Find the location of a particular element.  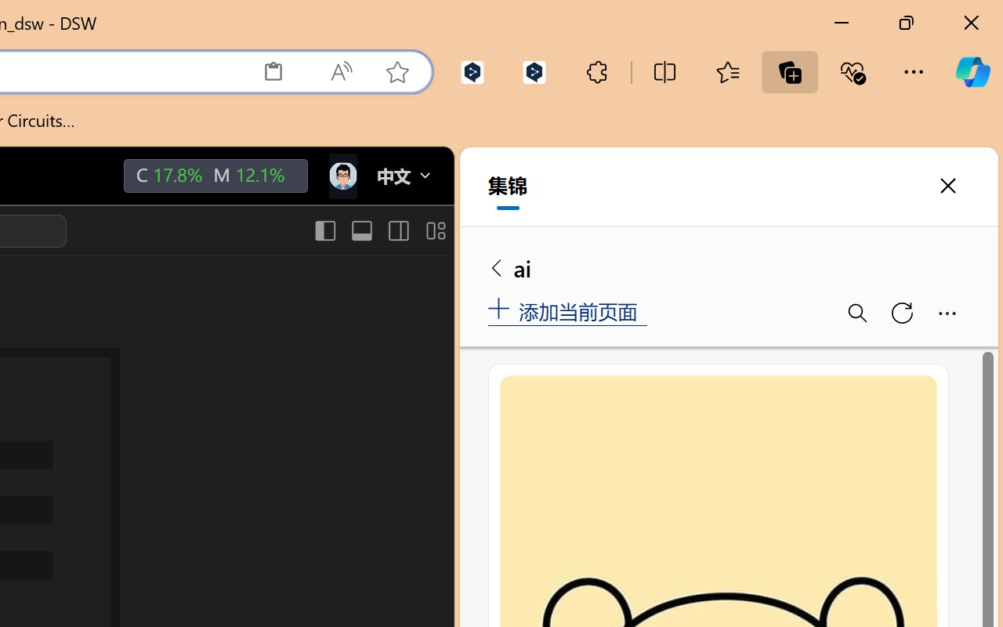

icon is located at coordinates (342, 172).